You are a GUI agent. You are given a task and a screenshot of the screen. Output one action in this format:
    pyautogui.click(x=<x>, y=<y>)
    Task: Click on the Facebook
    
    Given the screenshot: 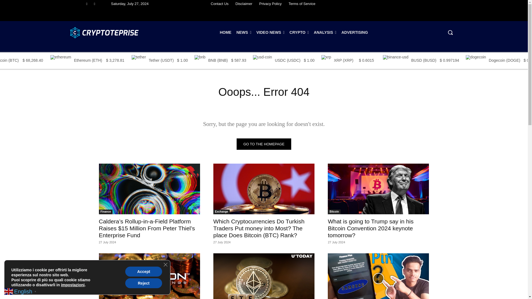 What is the action you would take?
    pyautogui.click(x=86, y=4)
    